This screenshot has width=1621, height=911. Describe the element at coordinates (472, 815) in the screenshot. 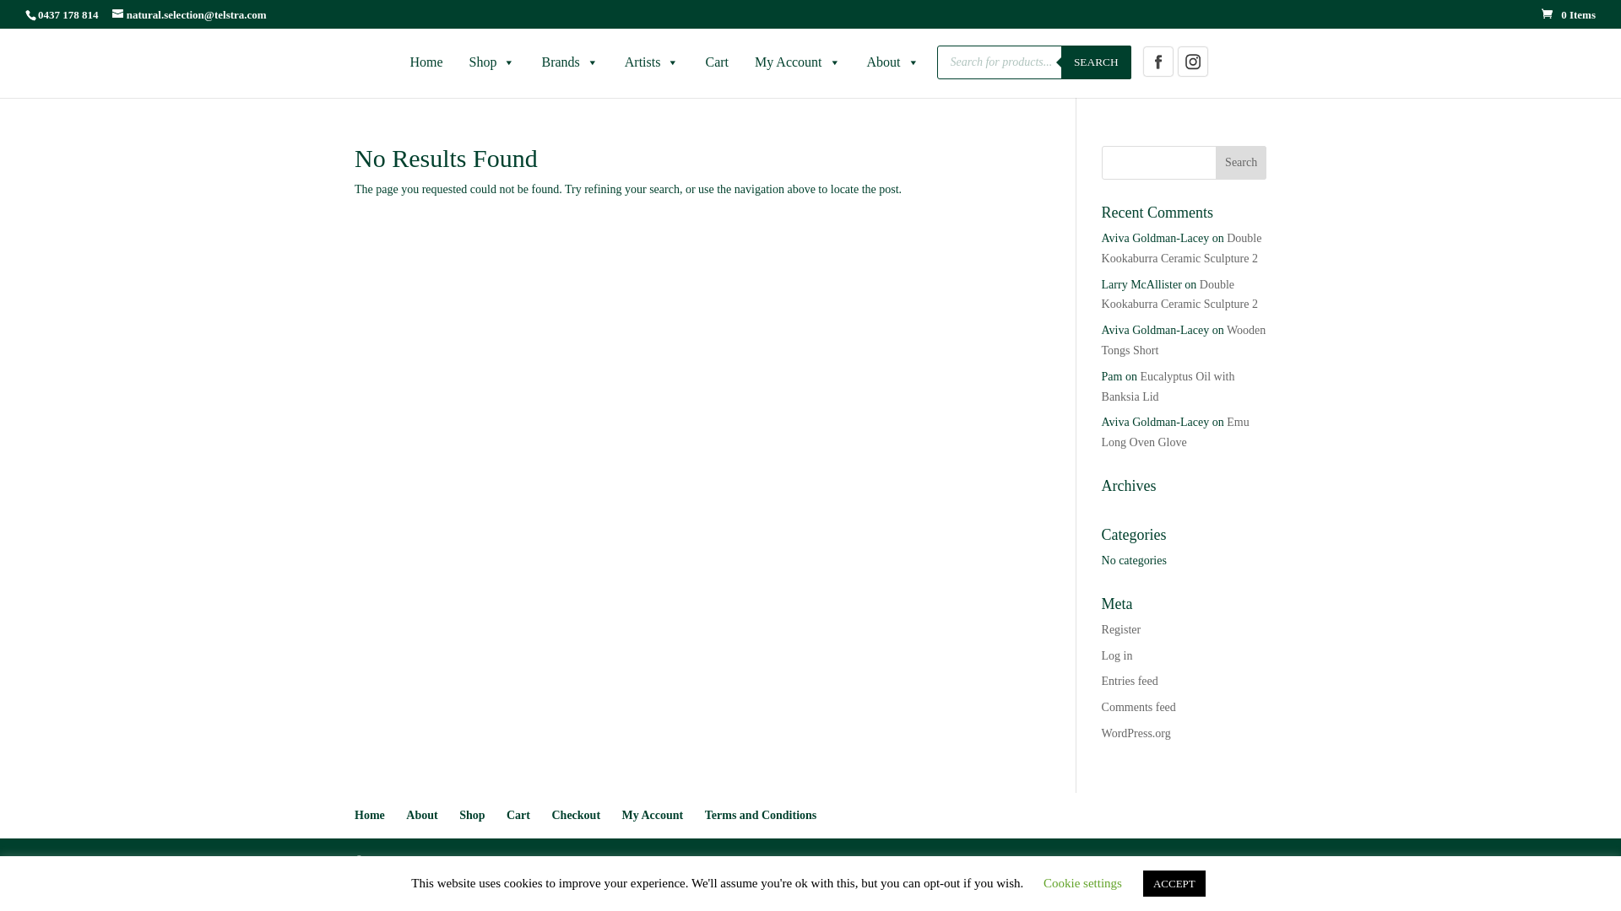

I see `Shop` at that location.